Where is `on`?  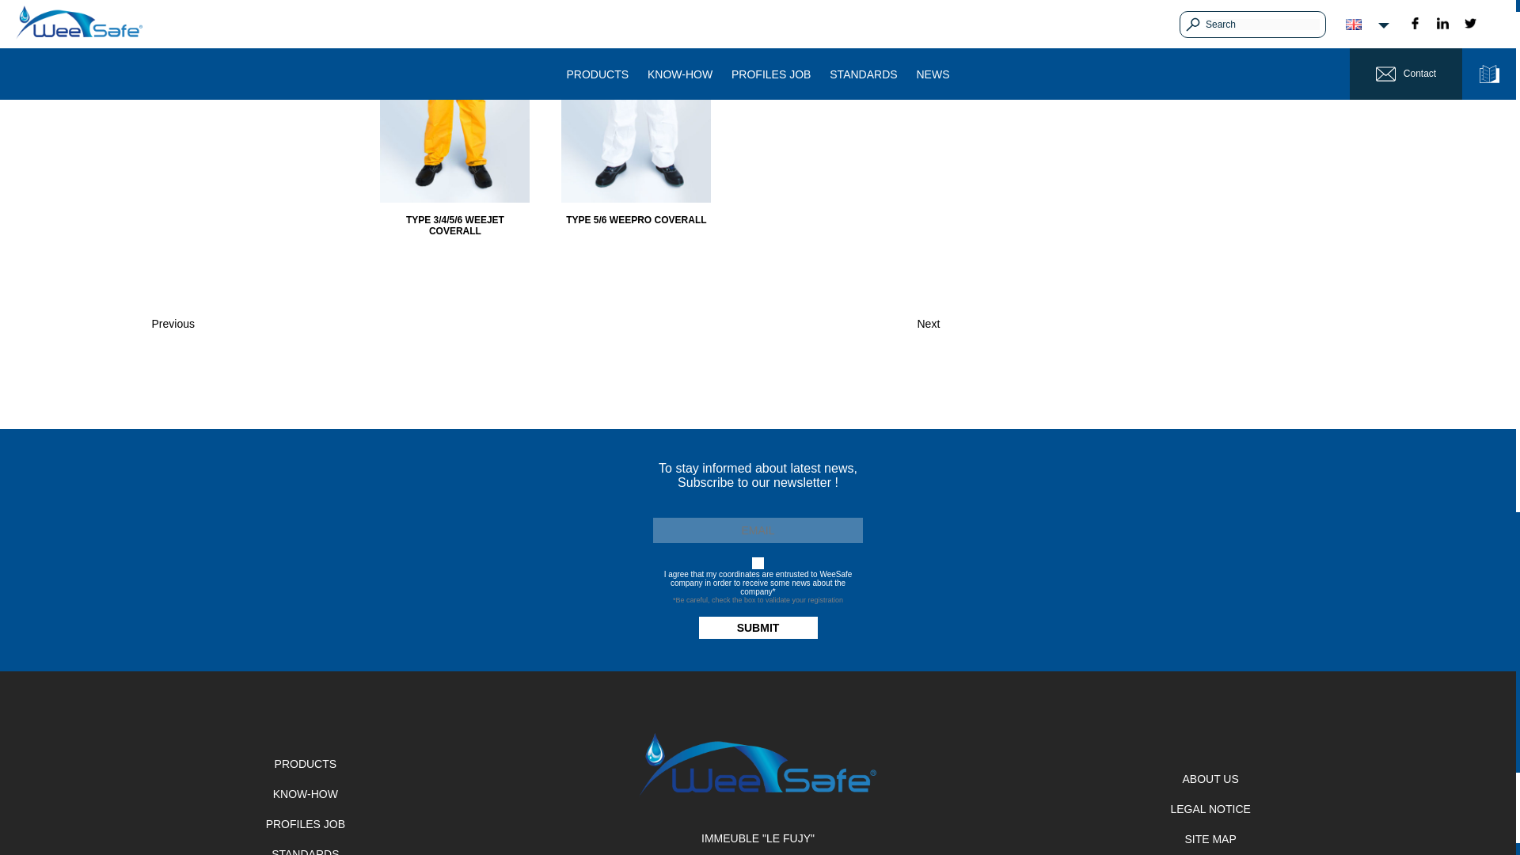 on is located at coordinates (758, 564).